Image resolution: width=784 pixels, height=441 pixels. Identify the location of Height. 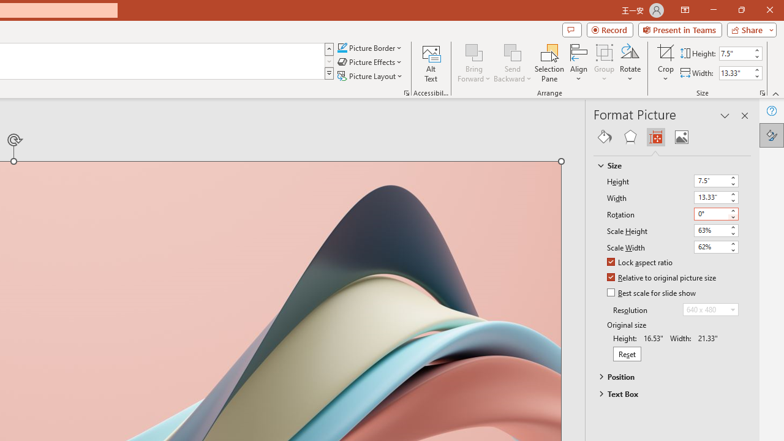
(710, 180).